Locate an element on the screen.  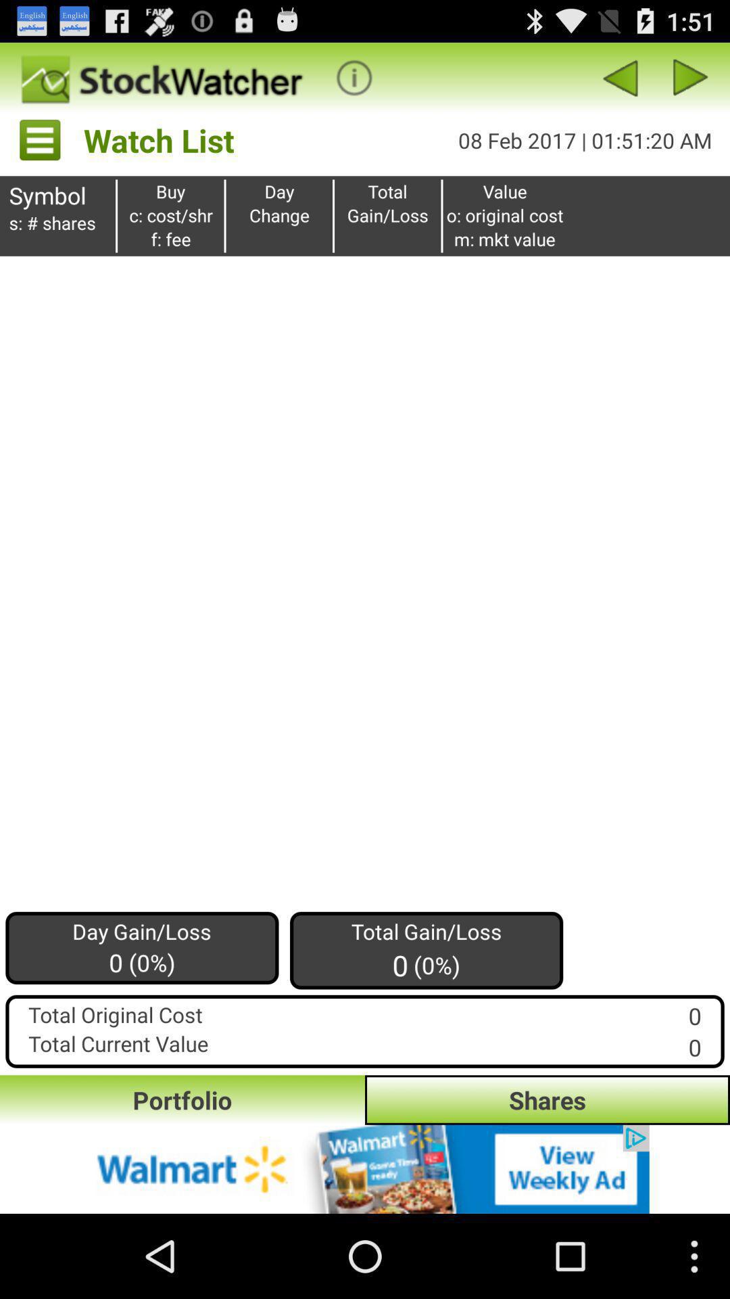
go to previous is located at coordinates (619, 77).